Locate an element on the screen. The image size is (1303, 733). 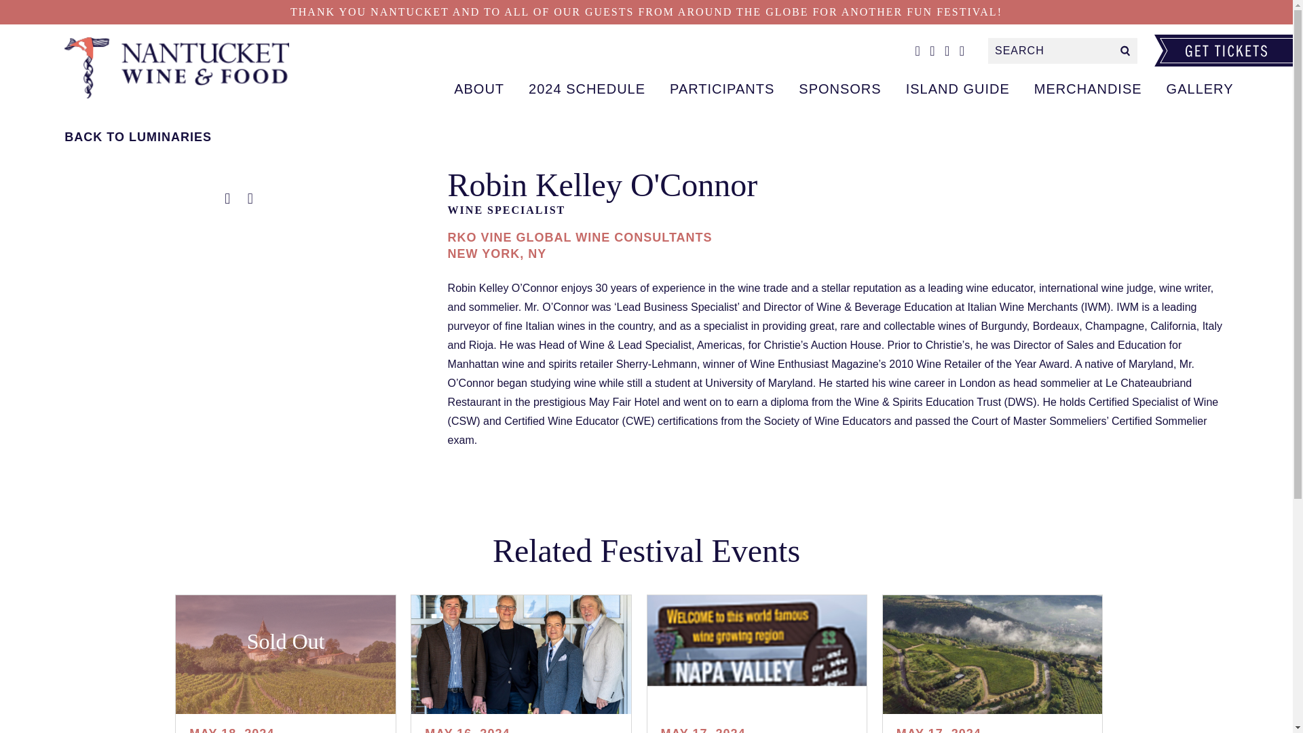
MERCHANDISE is located at coordinates (1088, 89).